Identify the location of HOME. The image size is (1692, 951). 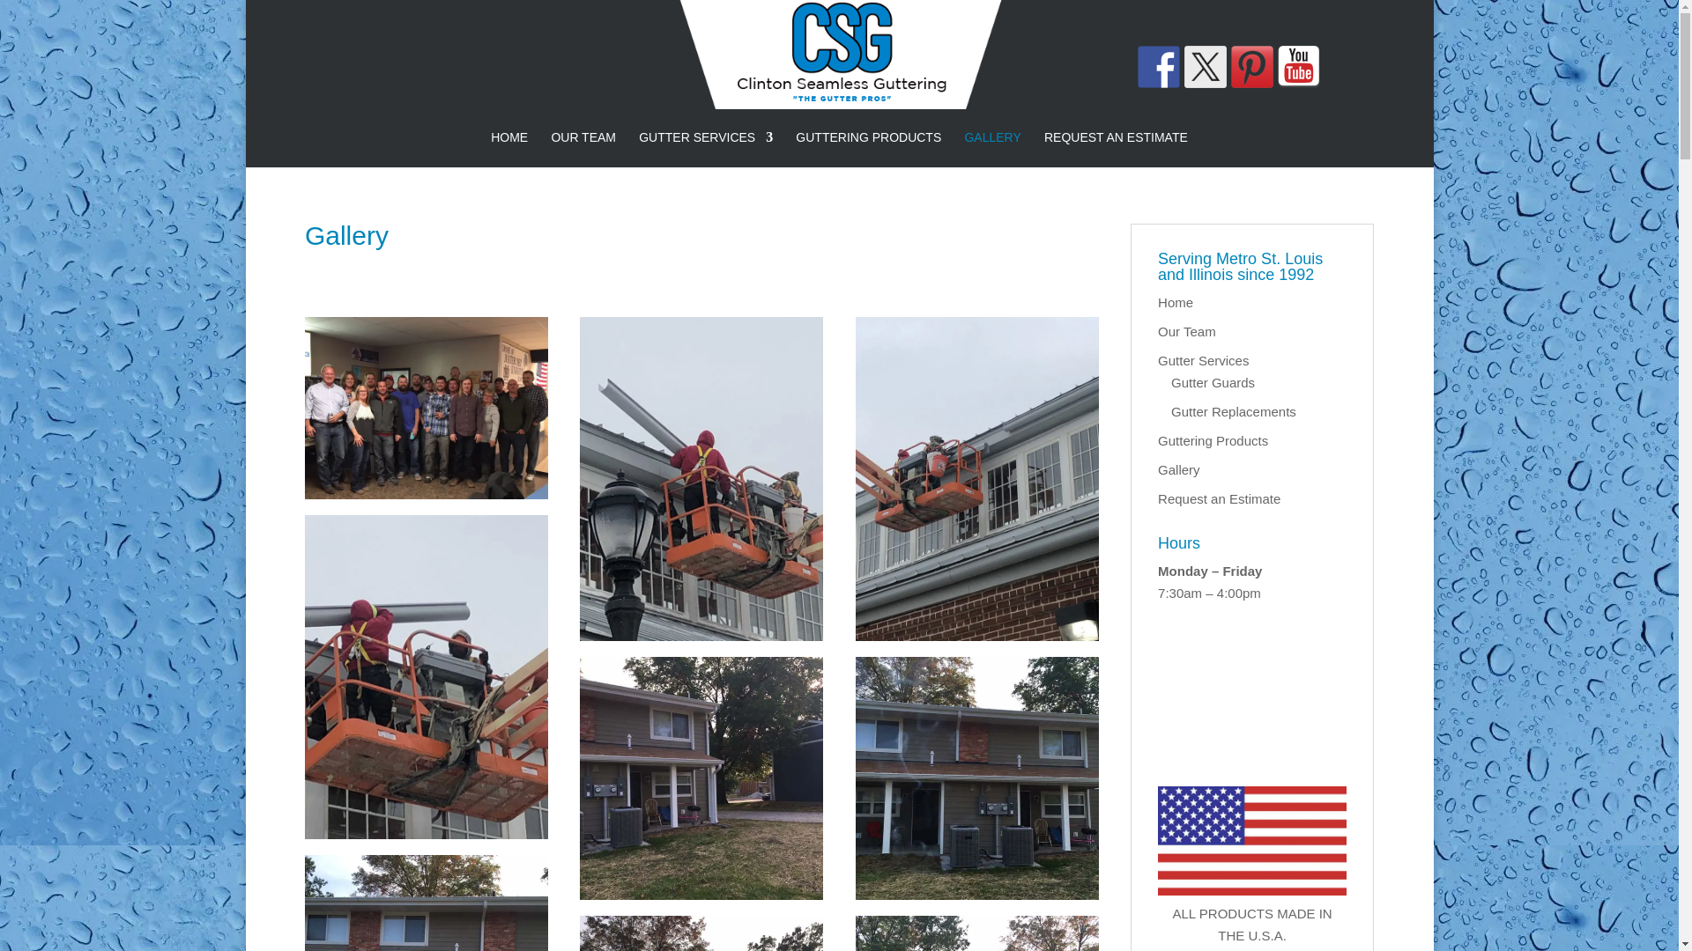
(509, 150).